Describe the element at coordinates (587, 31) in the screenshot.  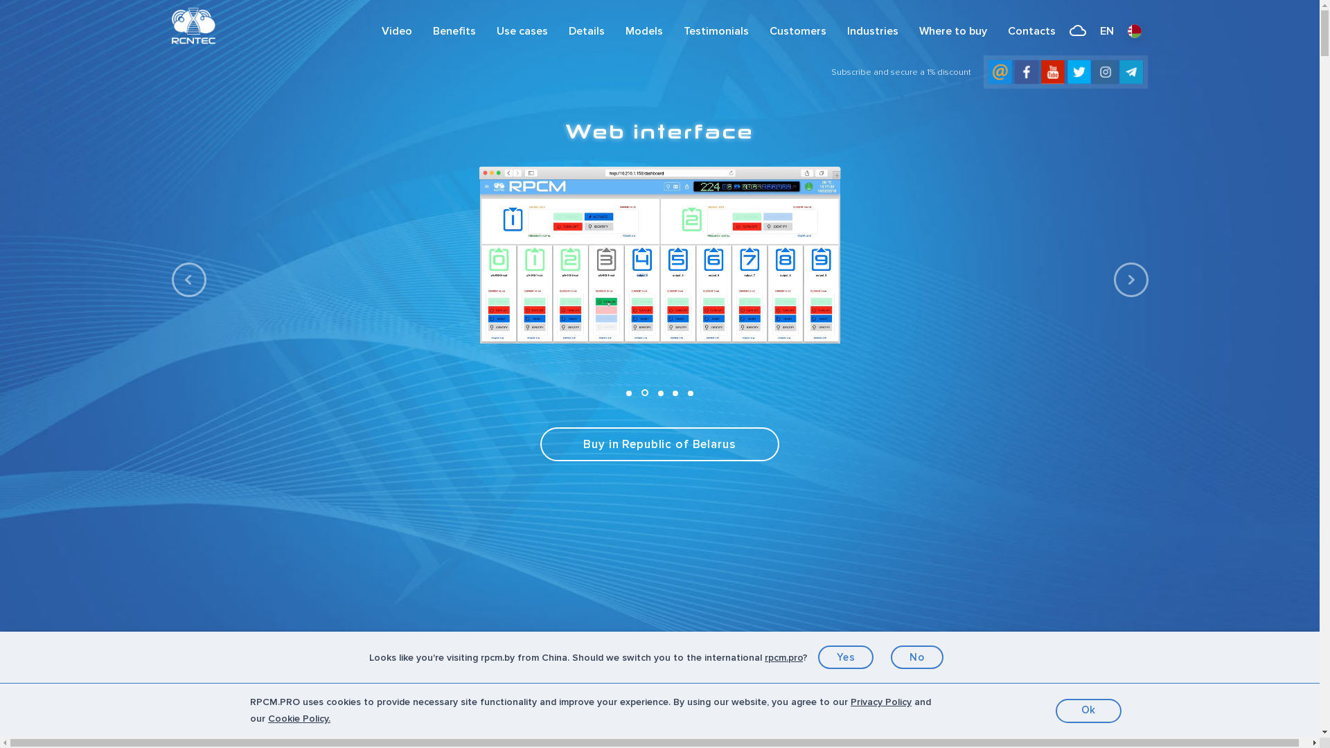
I see `Details` at that location.